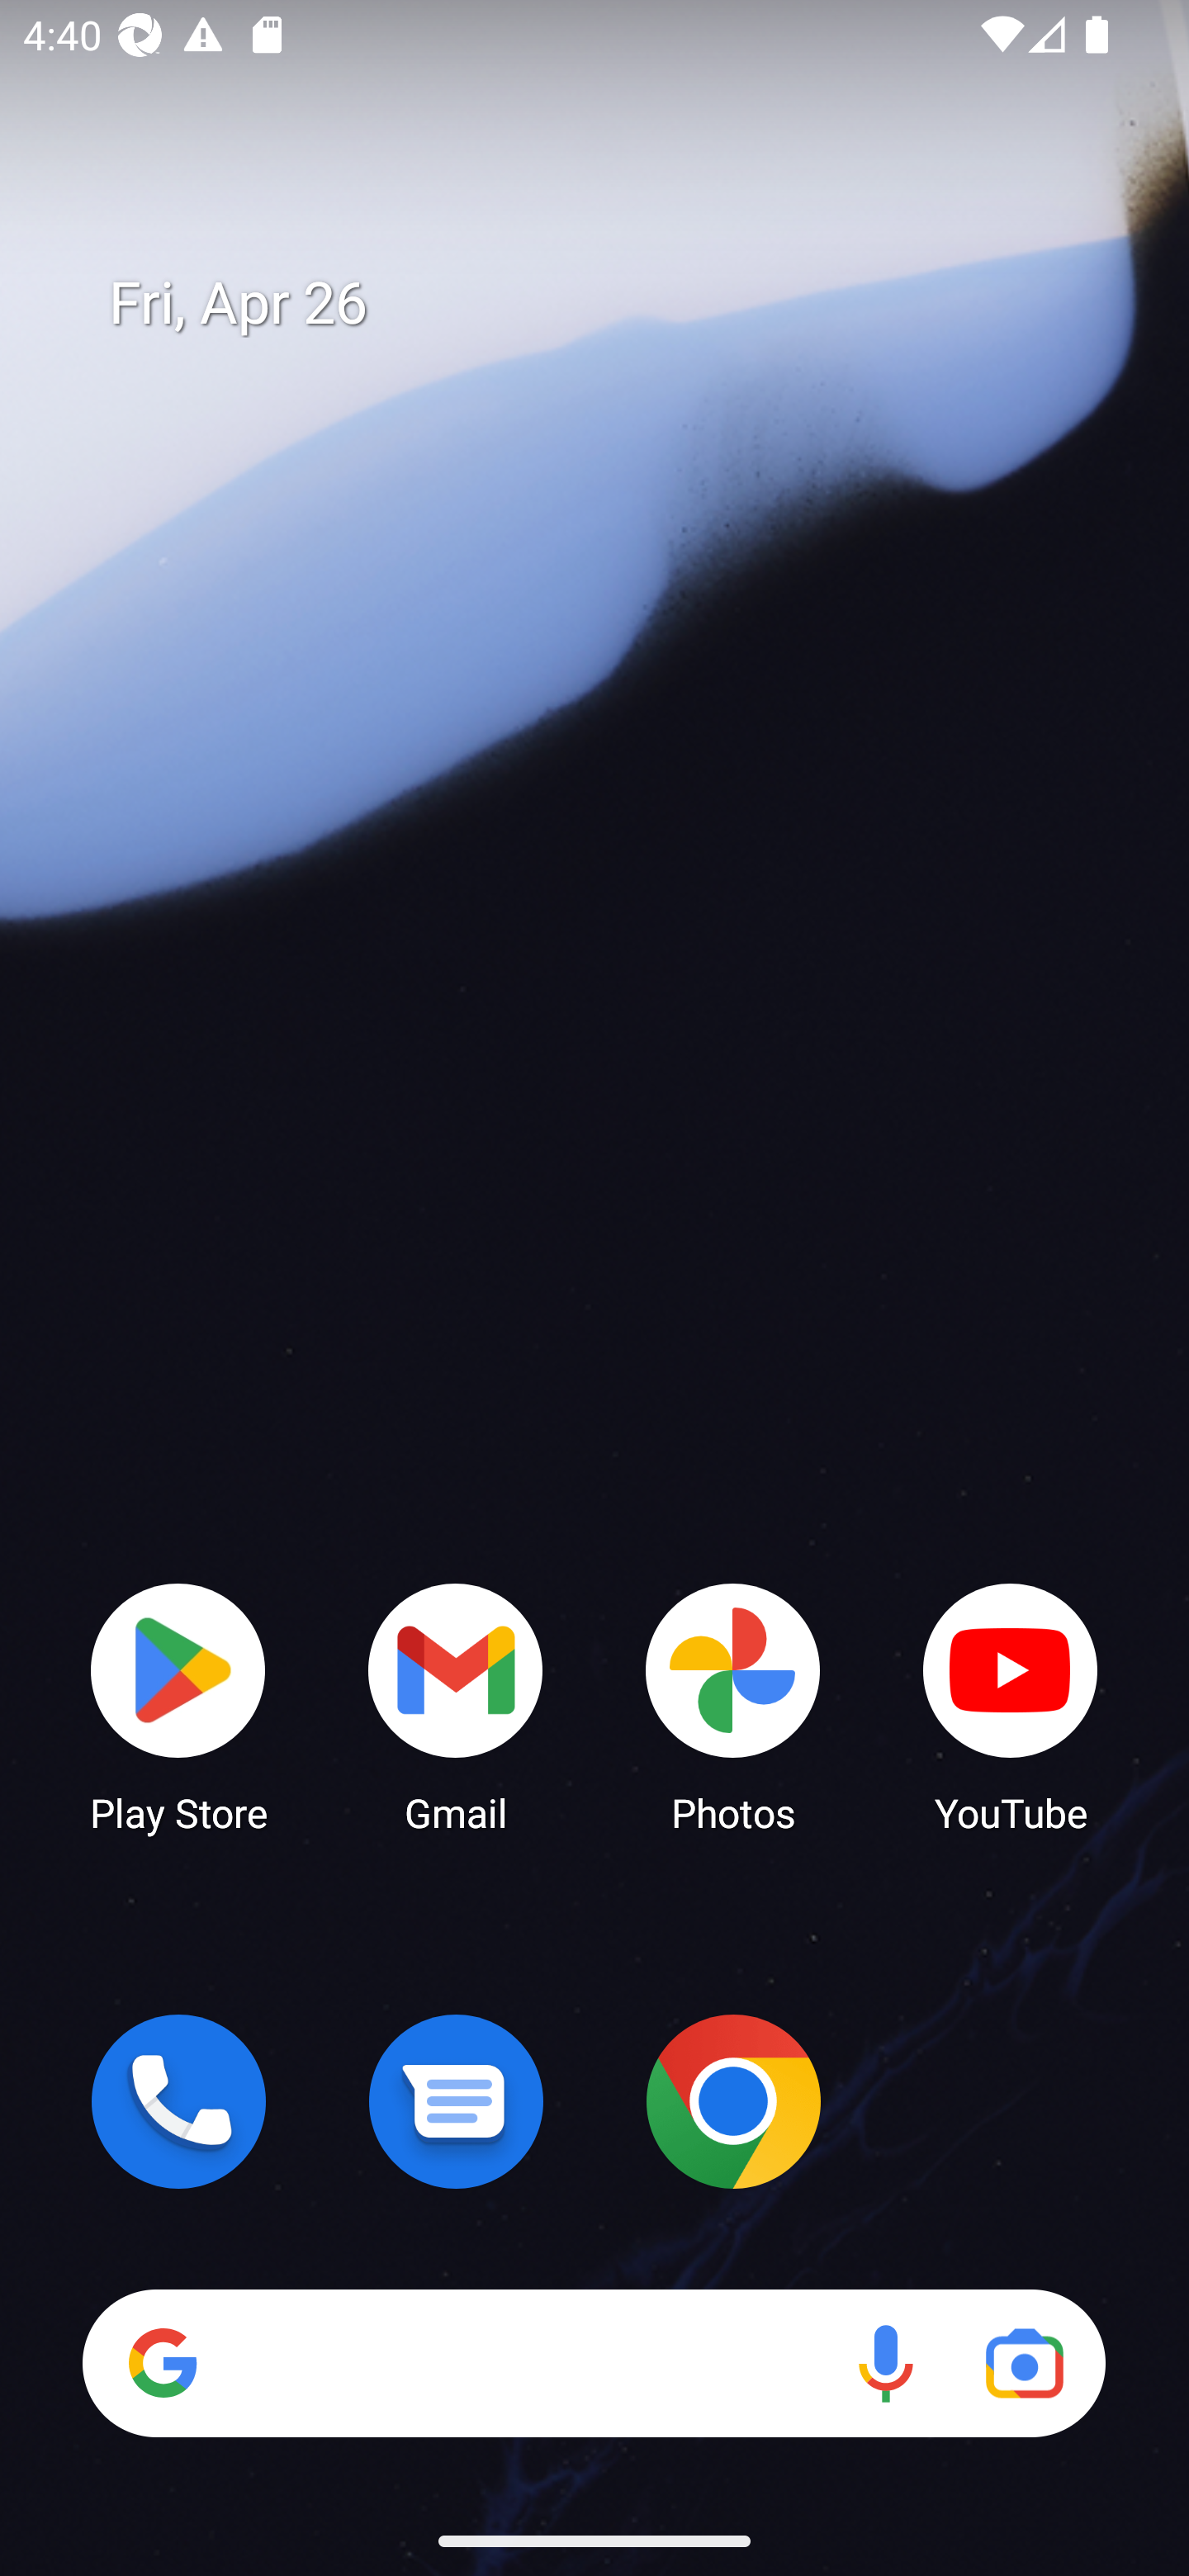 The width and height of the screenshot is (1189, 2576). What do you see at coordinates (178, 1706) in the screenshot?
I see `Play Store` at bounding box center [178, 1706].